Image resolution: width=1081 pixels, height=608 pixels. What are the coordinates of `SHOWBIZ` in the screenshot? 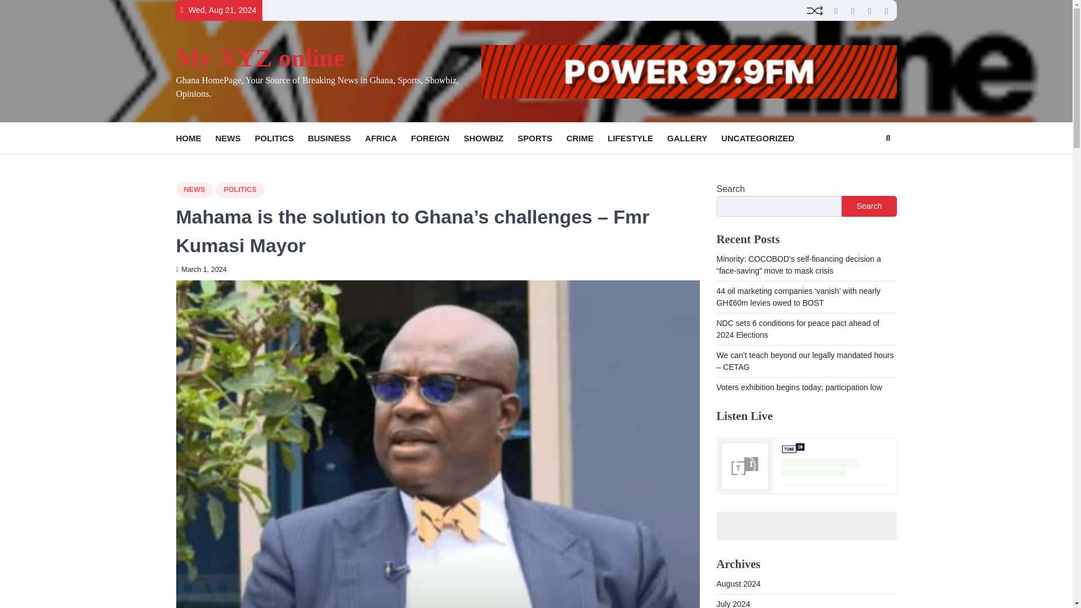 It's located at (490, 138).